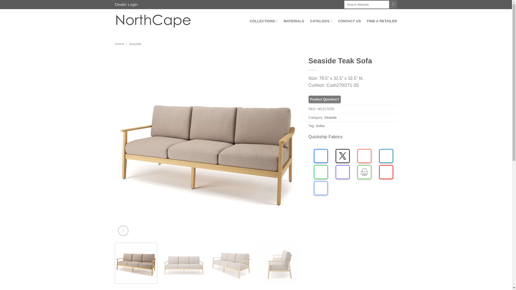 This screenshot has width=516, height=290. Describe the element at coordinates (321, 156) in the screenshot. I see `Share on Facebook` at that location.